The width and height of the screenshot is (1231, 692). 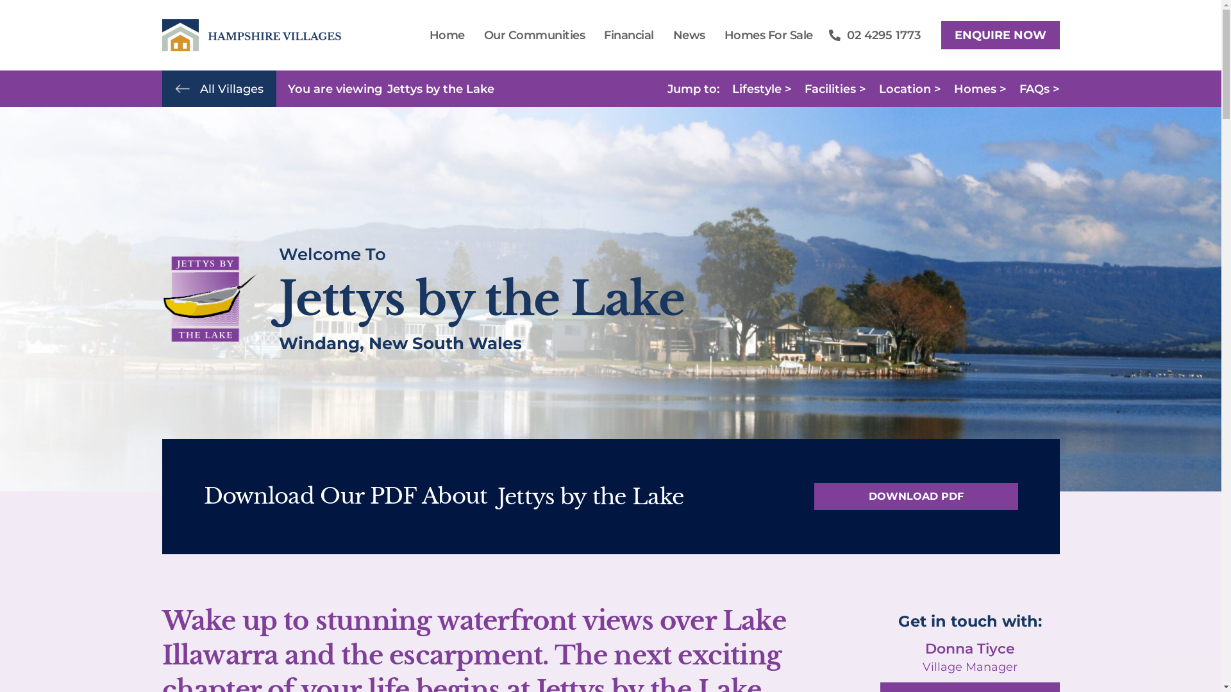 What do you see at coordinates (835, 88) in the screenshot?
I see `Facilities >` at bounding box center [835, 88].